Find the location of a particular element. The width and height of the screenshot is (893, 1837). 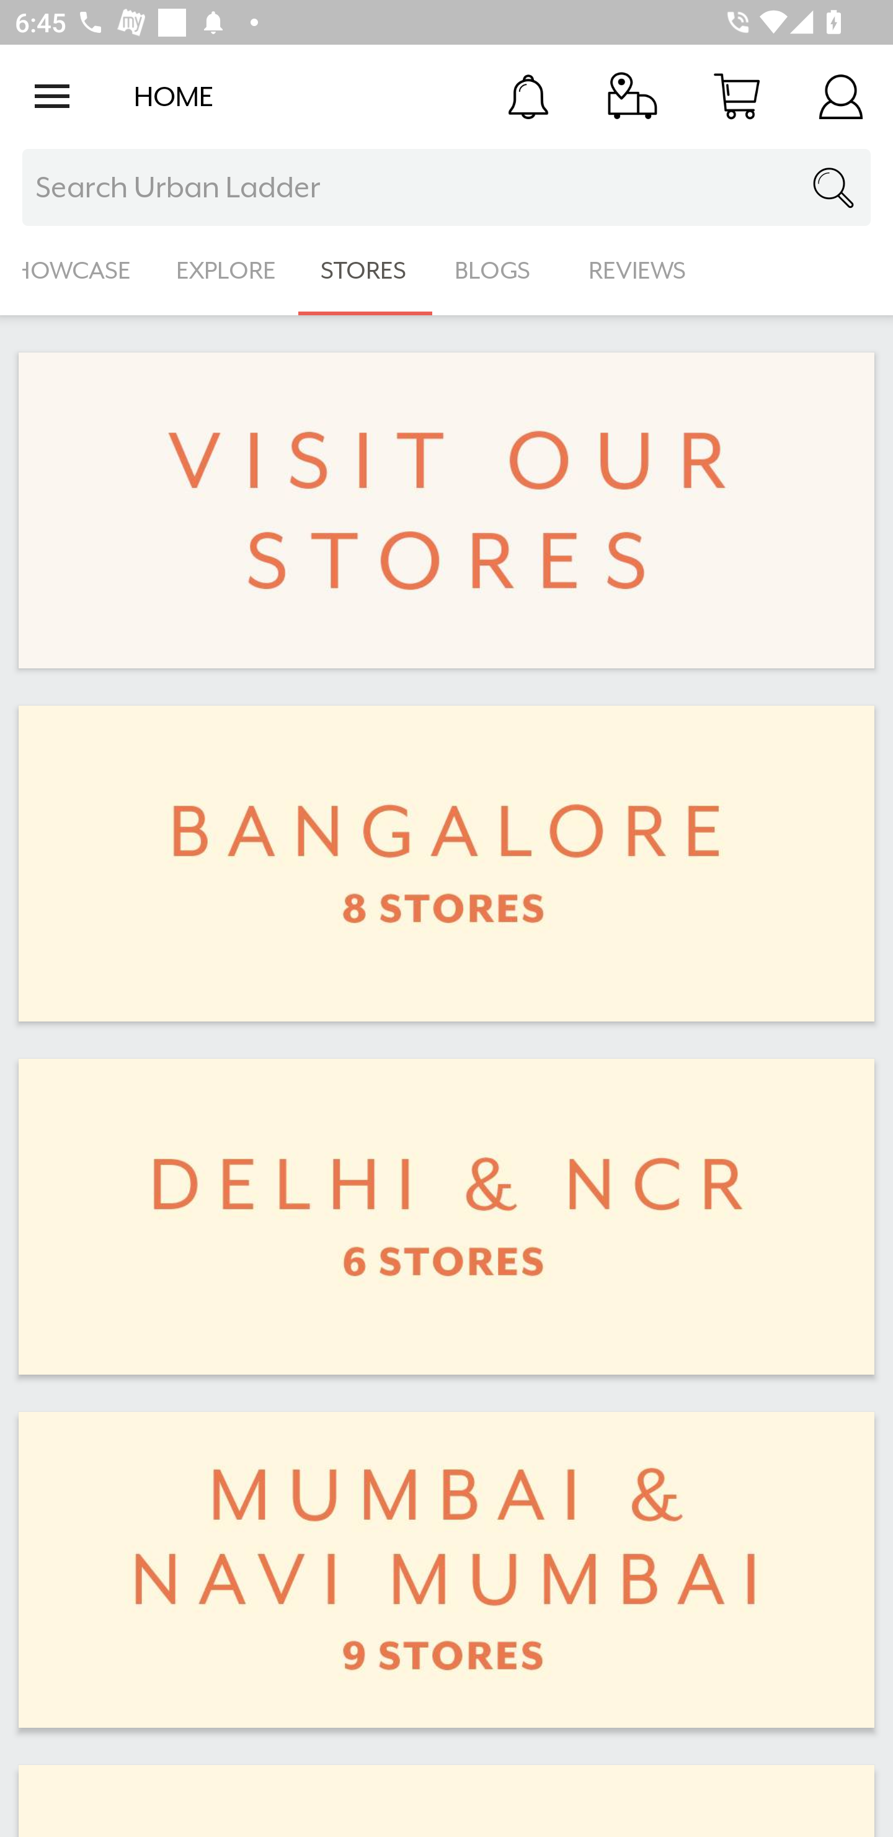

Account Details is located at coordinates (841, 96).